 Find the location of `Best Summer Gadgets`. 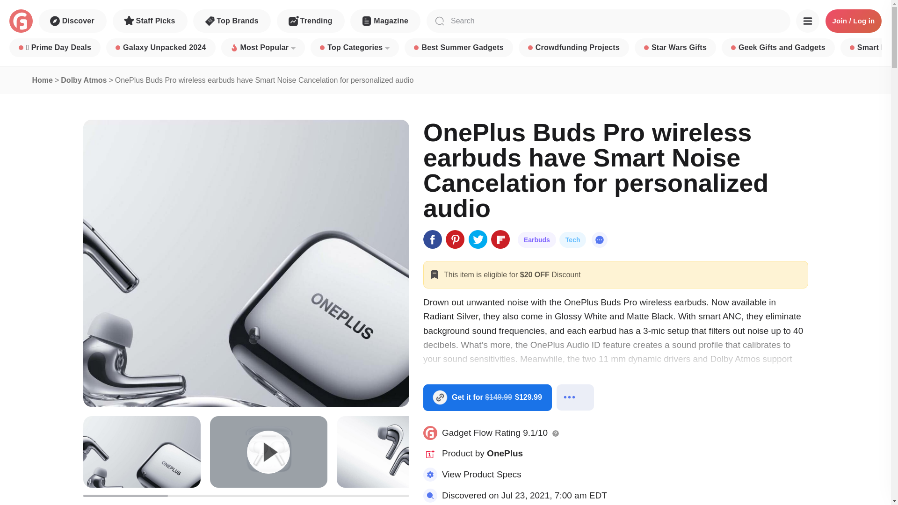

Best Summer Gadgets is located at coordinates (458, 48).